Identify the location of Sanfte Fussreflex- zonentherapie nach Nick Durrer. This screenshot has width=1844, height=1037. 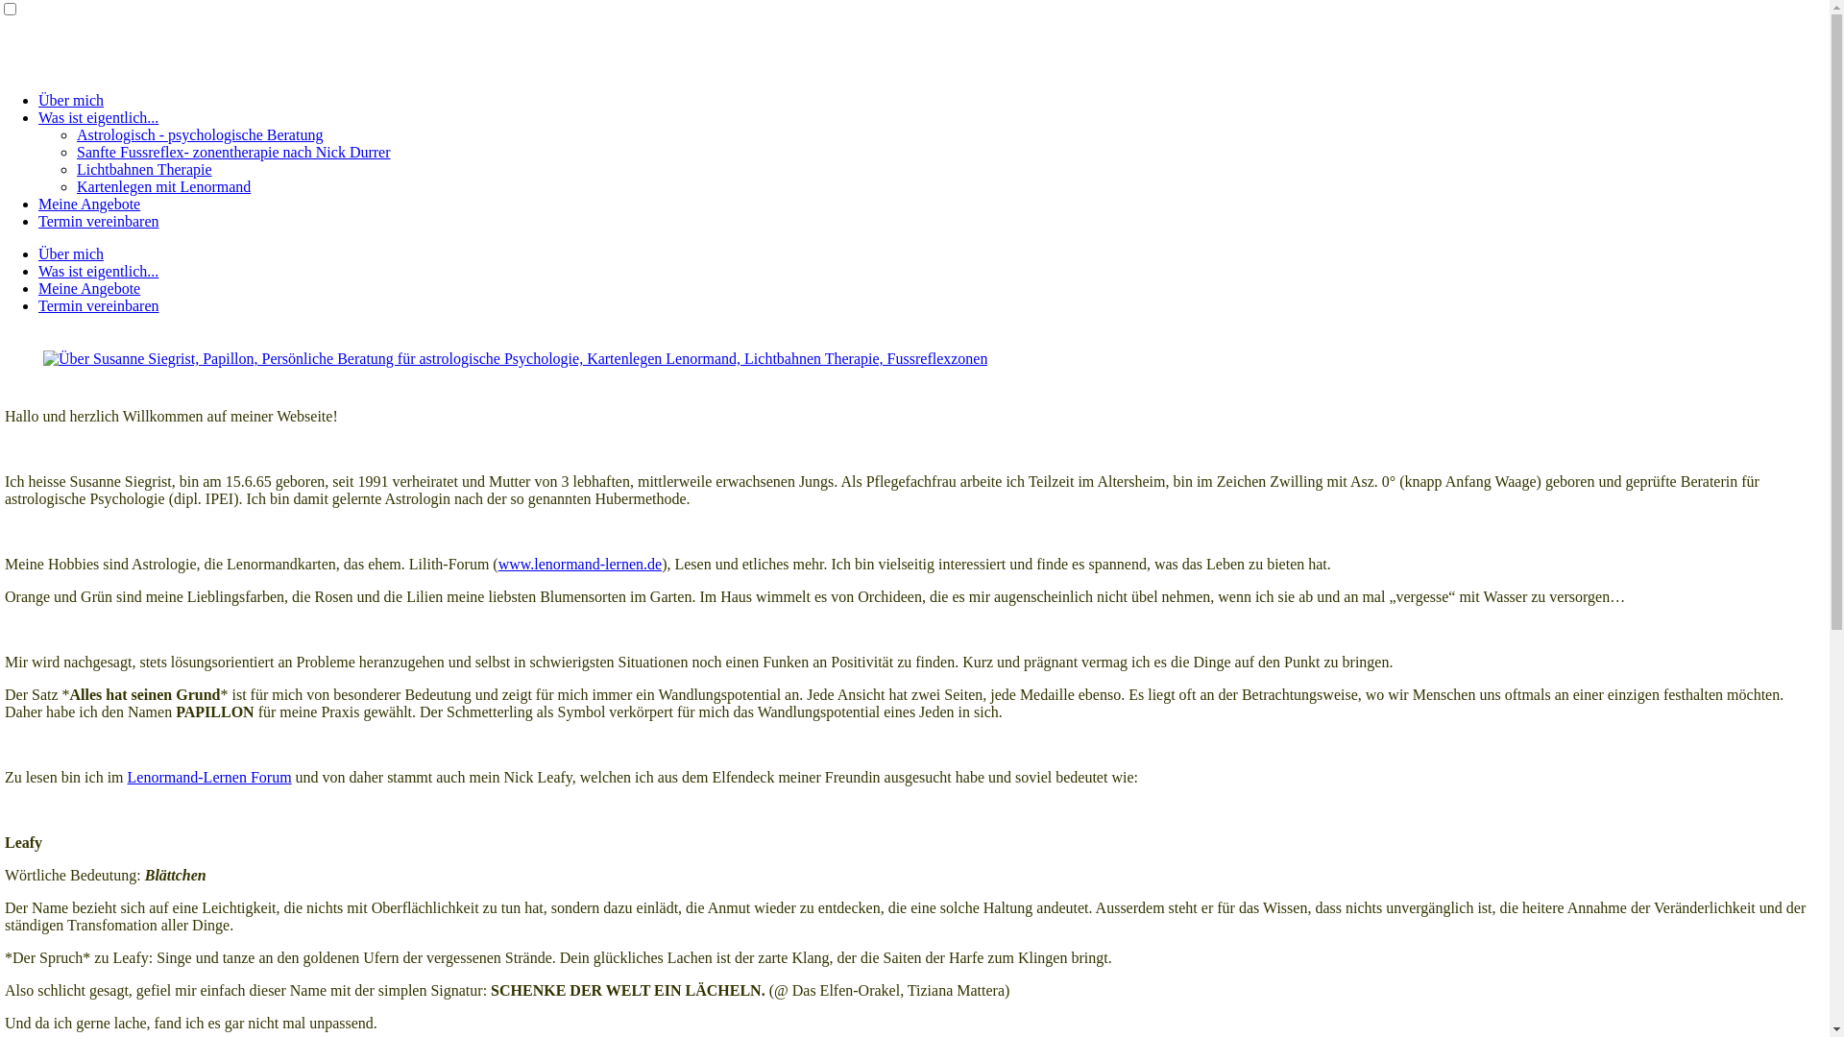
(234, 152).